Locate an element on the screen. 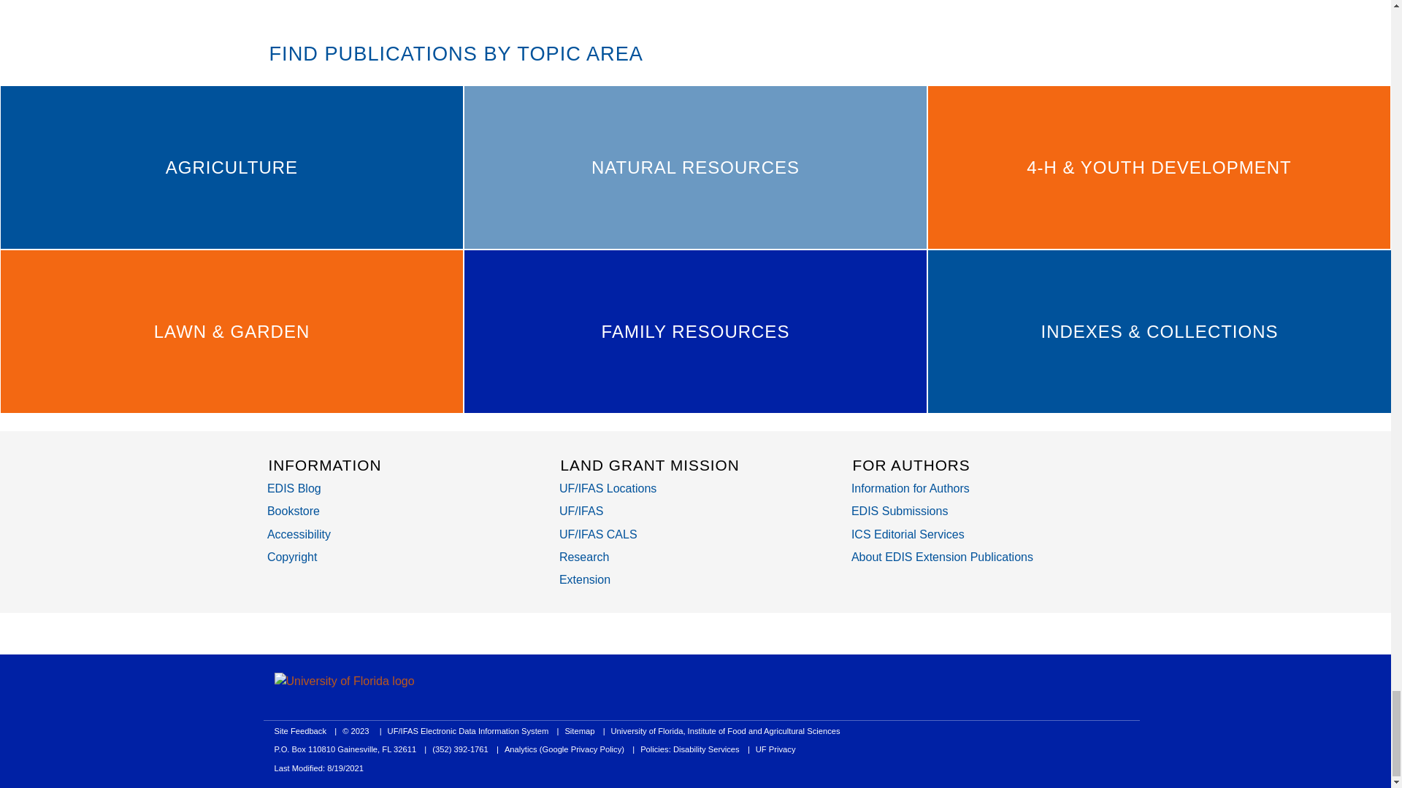 This screenshot has height=788, width=1402. Accessibility is located at coordinates (299, 534).